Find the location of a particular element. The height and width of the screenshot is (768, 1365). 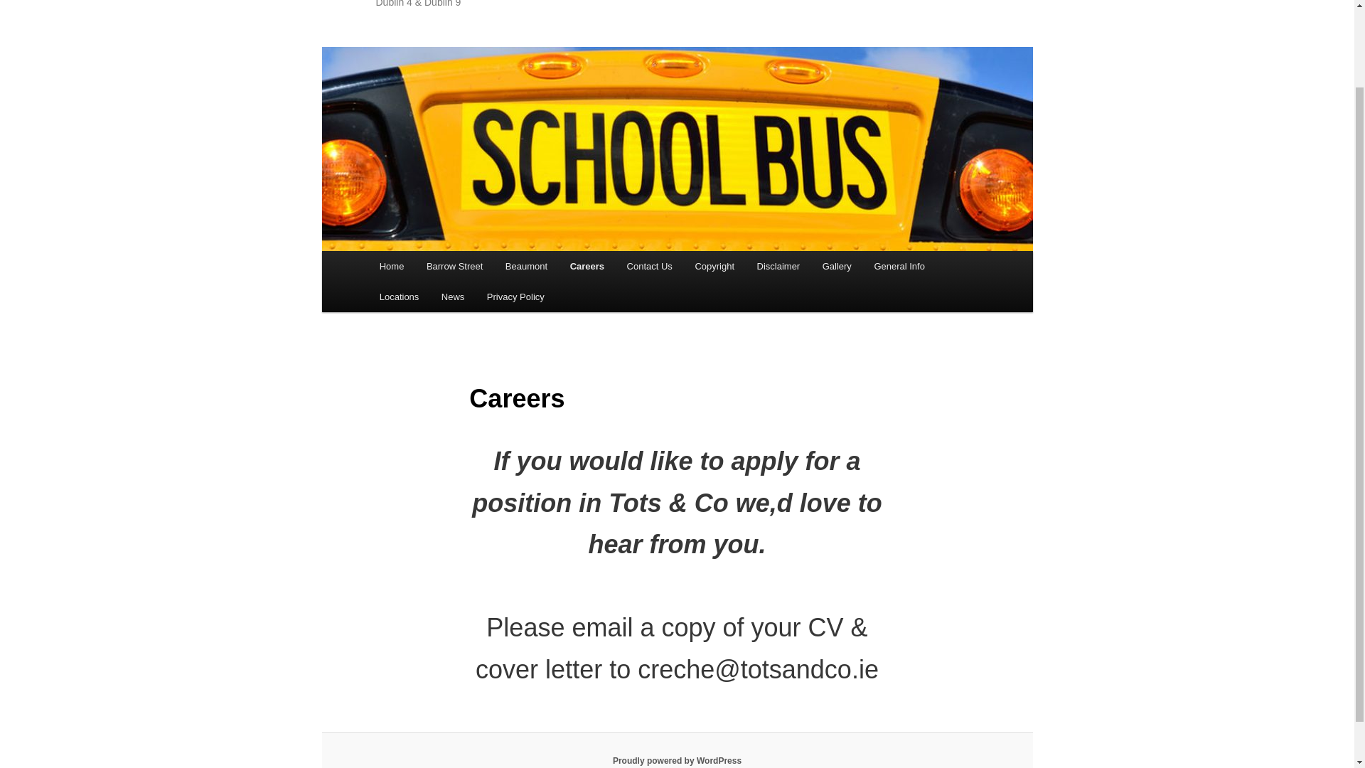

Copyright is located at coordinates (714, 266).